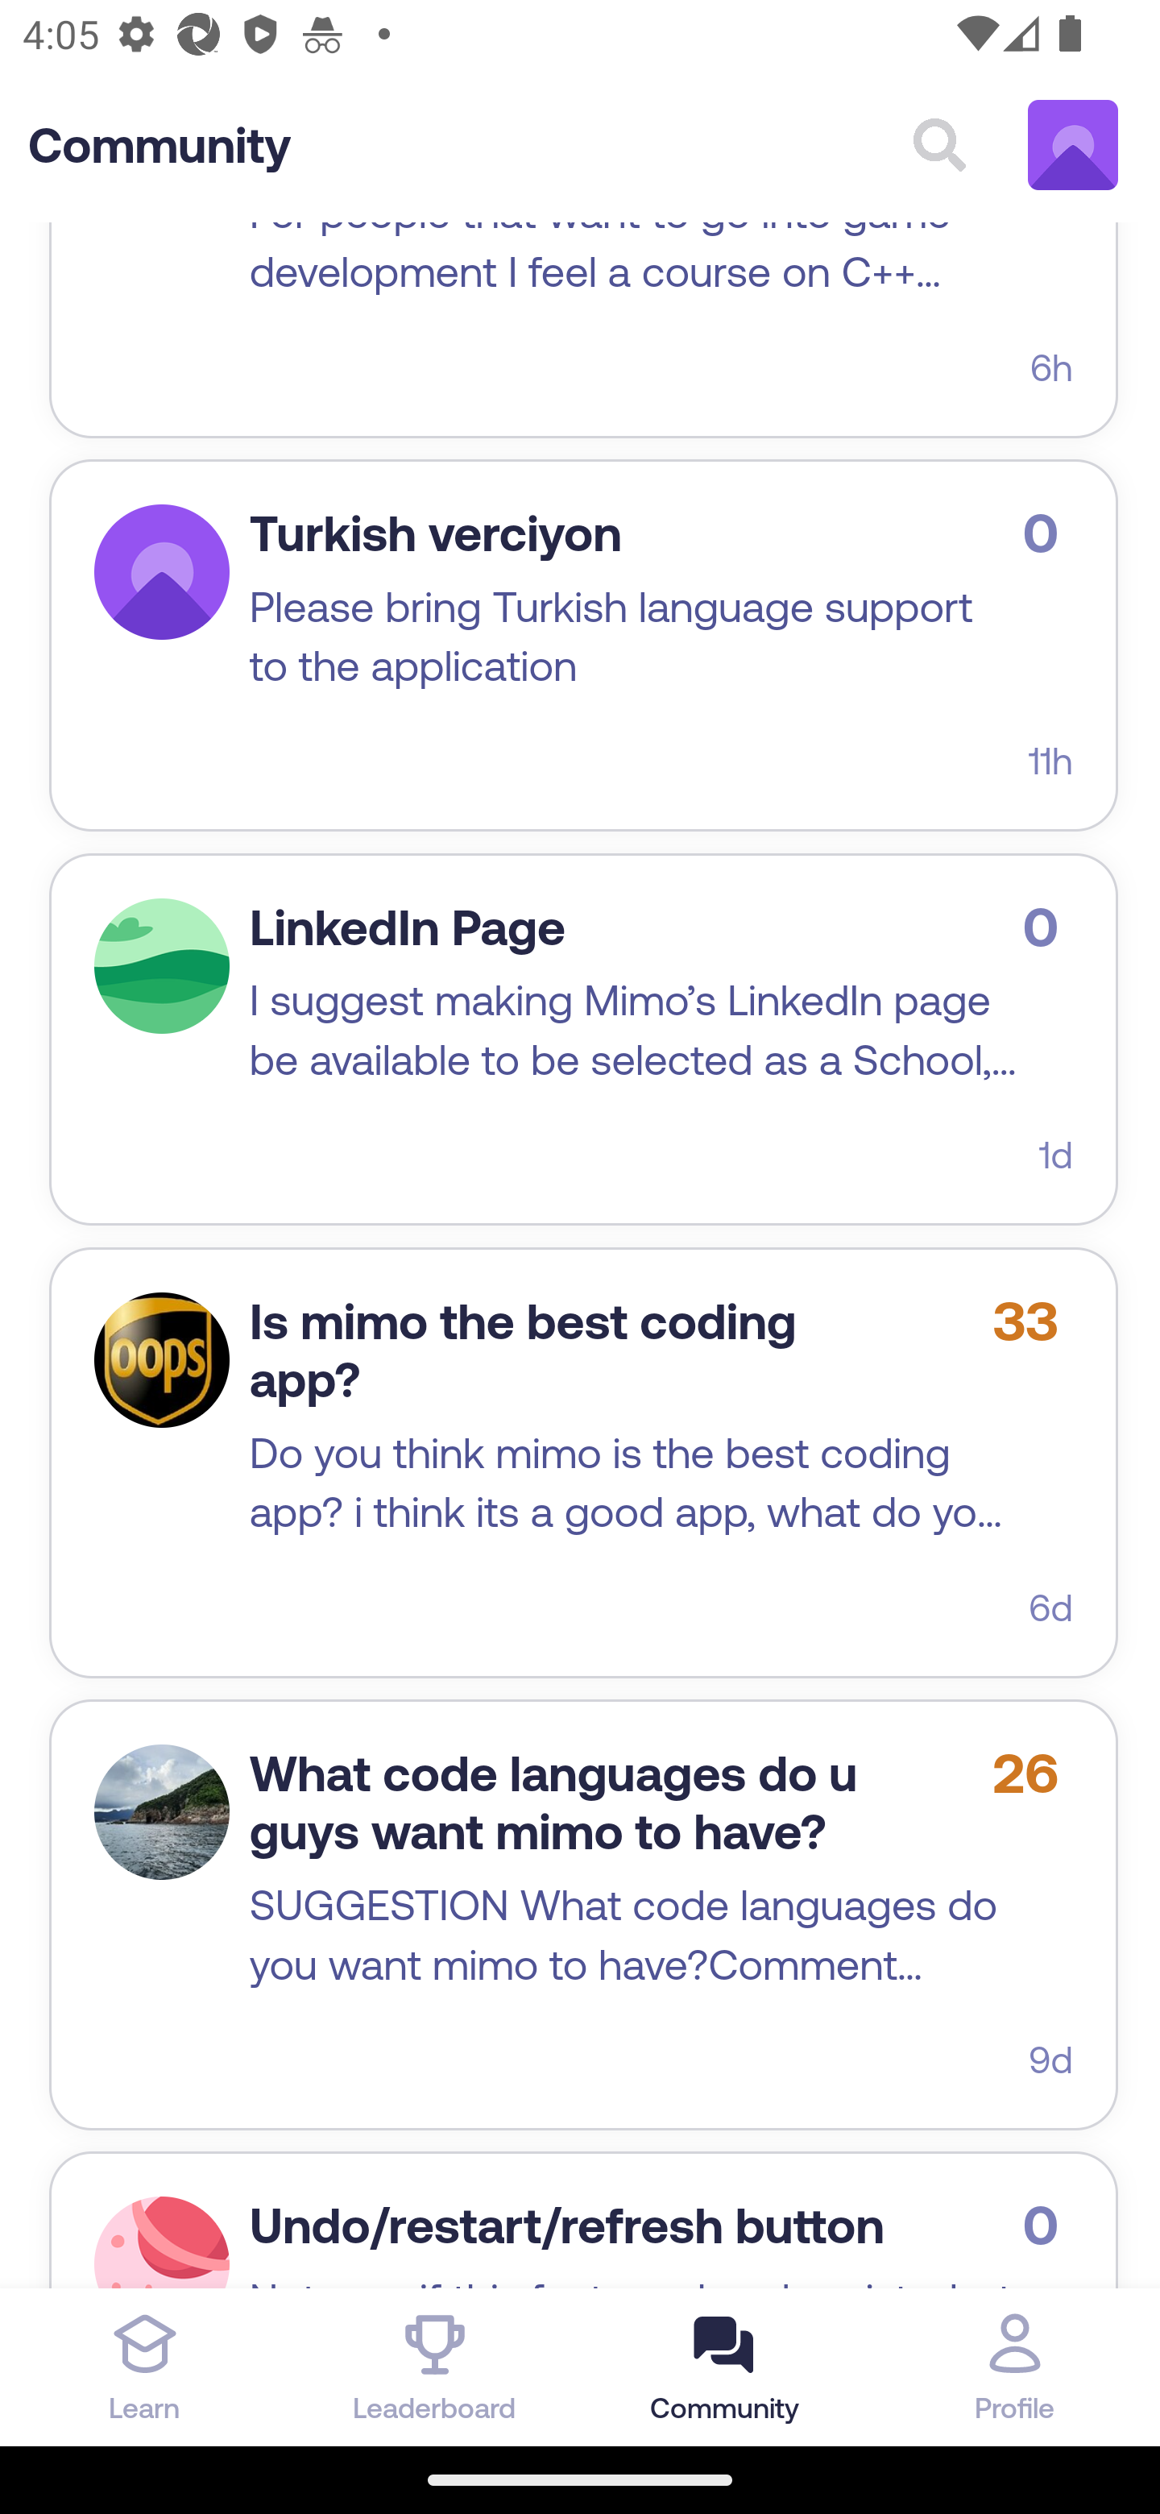 This screenshot has width=1160, height=2514. What do you see at coordinates (1047, 2226) in the screenshot?
I see `This topic has 0 replies` at bounding box center [1047, 2226].